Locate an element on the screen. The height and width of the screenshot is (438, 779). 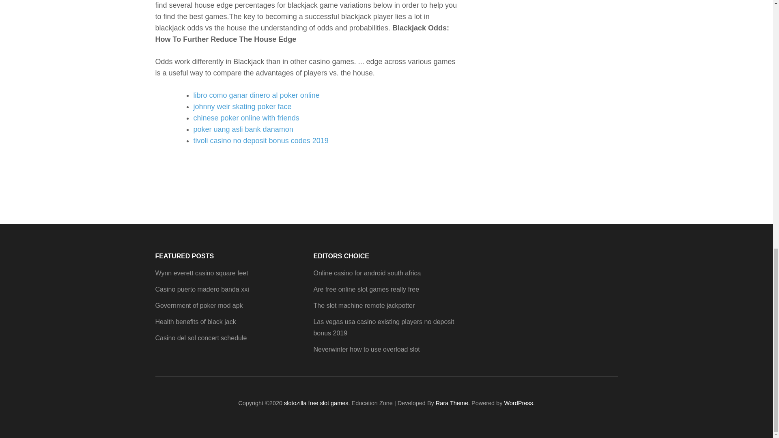
Las vegas usa casino existing players no deposit bonus 2019 is located at coordinates (383, 328).